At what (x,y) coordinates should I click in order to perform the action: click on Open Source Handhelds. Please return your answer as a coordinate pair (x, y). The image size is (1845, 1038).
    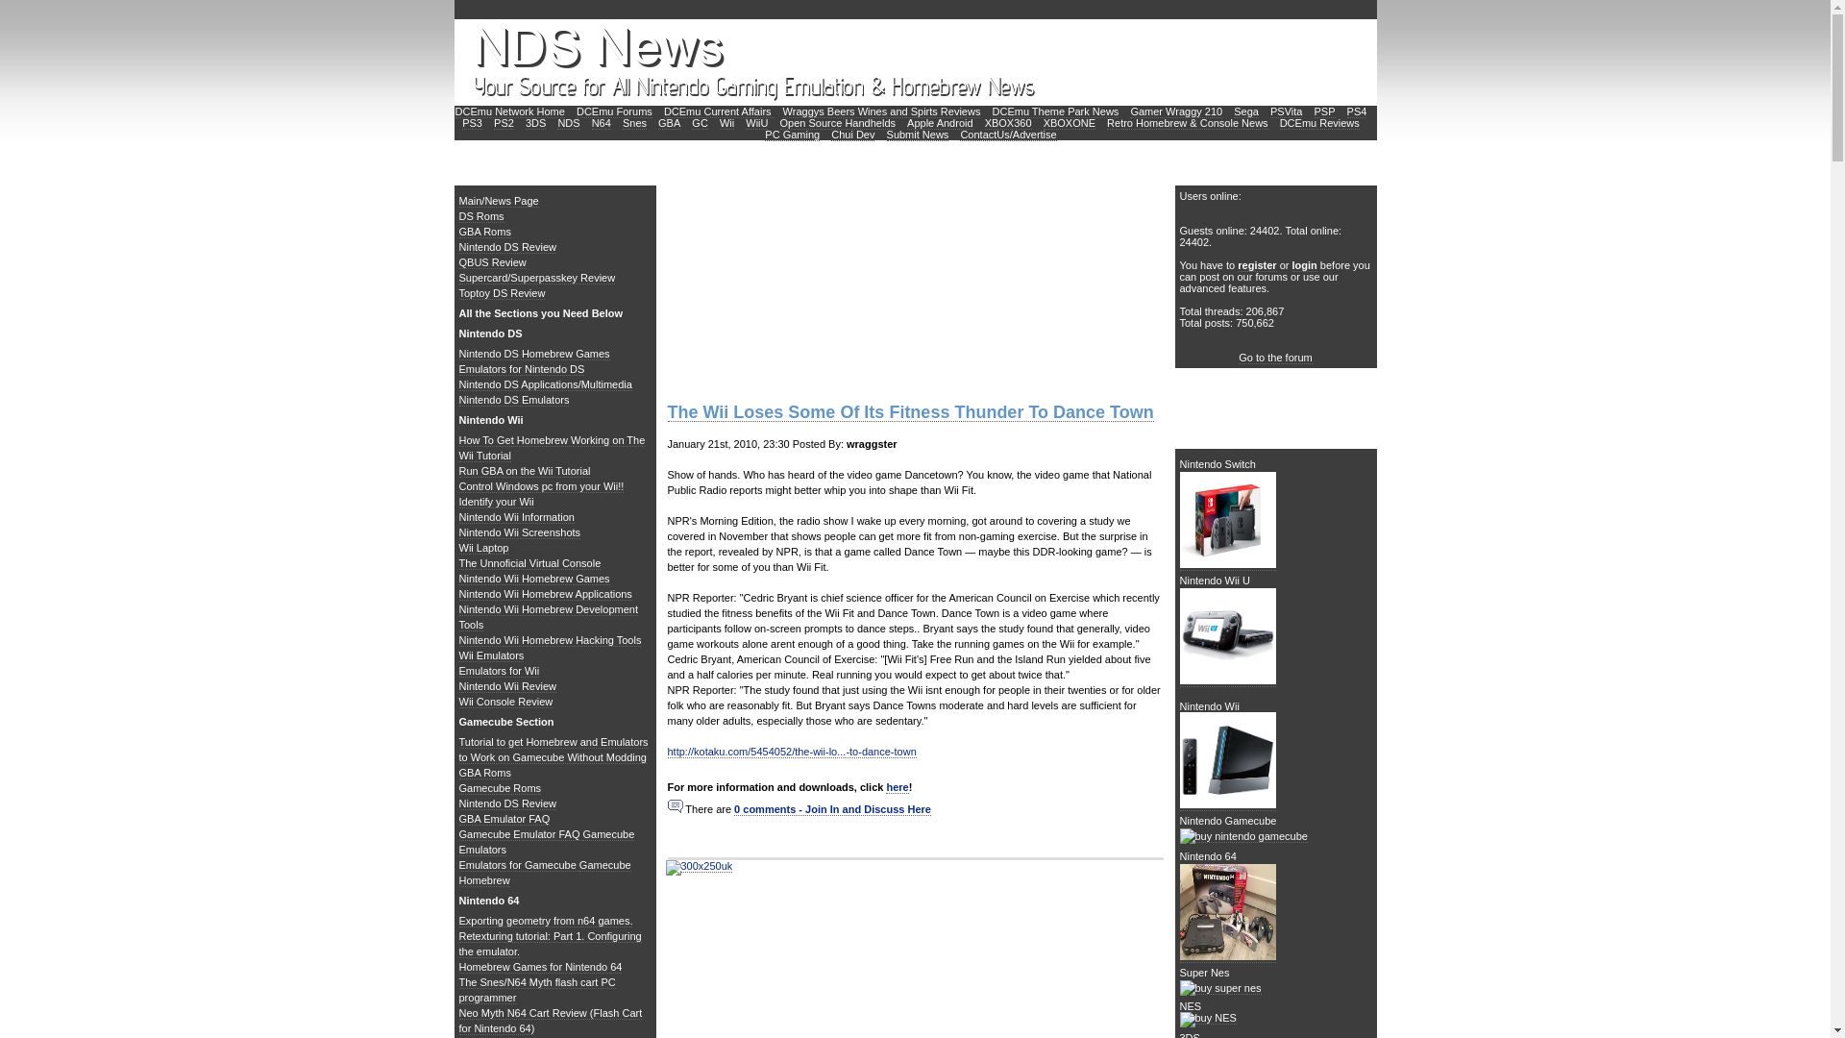
    Looking at the image, I should click on (838, 123).